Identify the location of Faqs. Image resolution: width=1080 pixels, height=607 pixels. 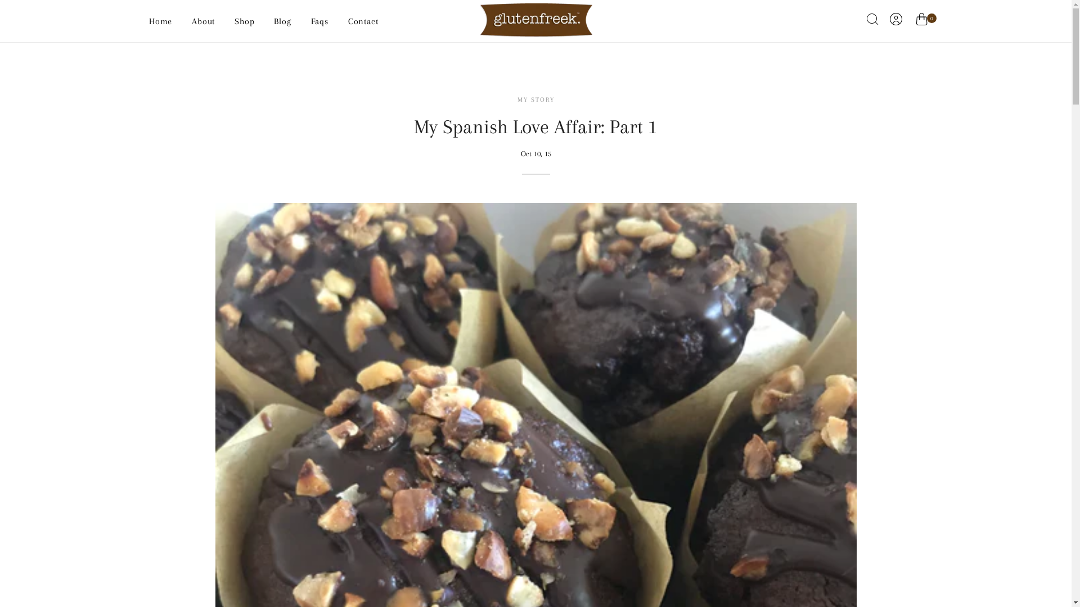
(319, 21).